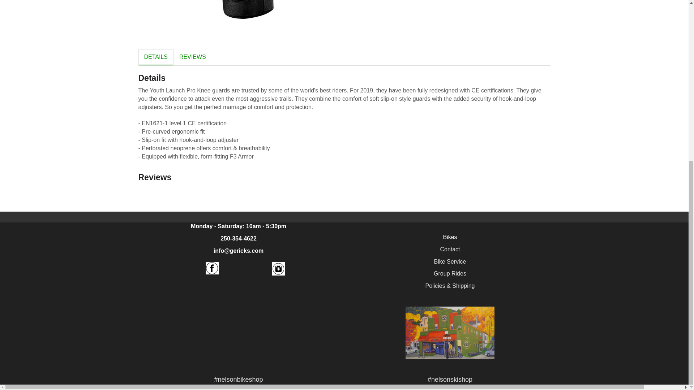 This screenshot has height=390, width=694. Describe the element at coordinates (450, 237) in the screenshot. I see `BIKES` at that location.